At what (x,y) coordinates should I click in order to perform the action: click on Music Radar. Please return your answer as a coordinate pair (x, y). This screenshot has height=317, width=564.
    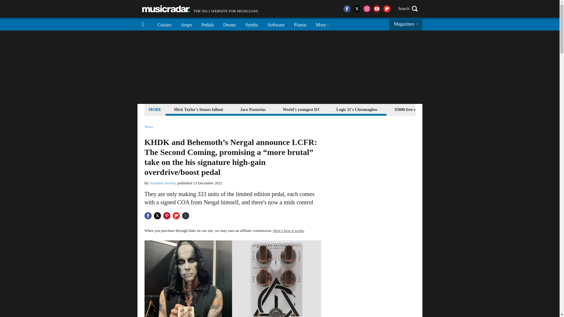
    Looking at the image, I should click on (200, 9).